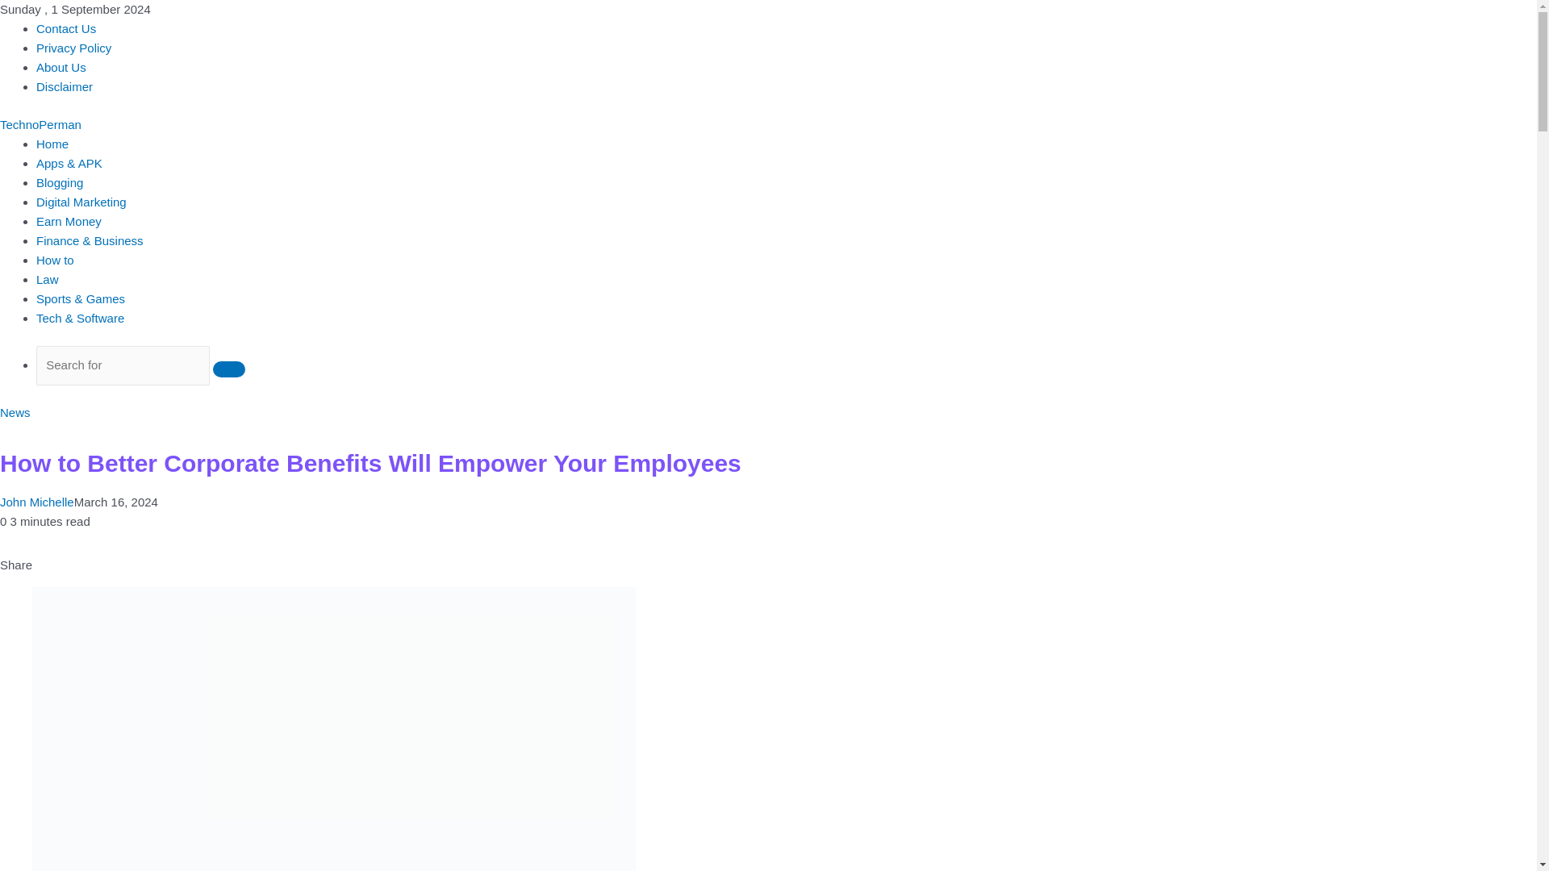 The image size is (1549, 871). I want to click on Search for, so click(123, 365).